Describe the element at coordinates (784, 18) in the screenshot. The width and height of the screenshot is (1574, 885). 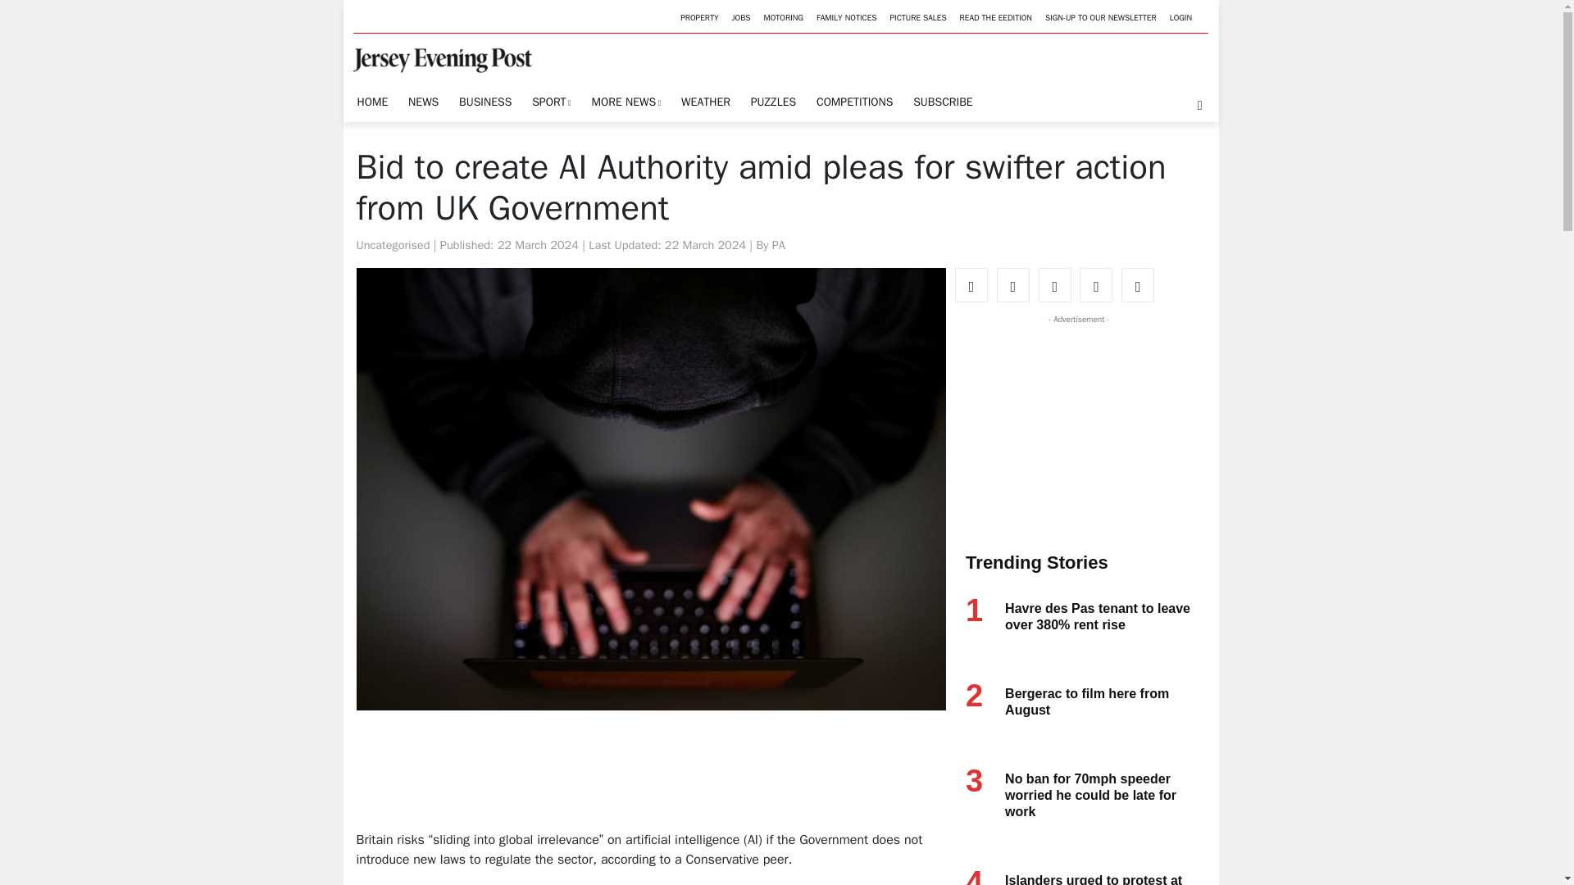
I see `MOTORING` at that location.